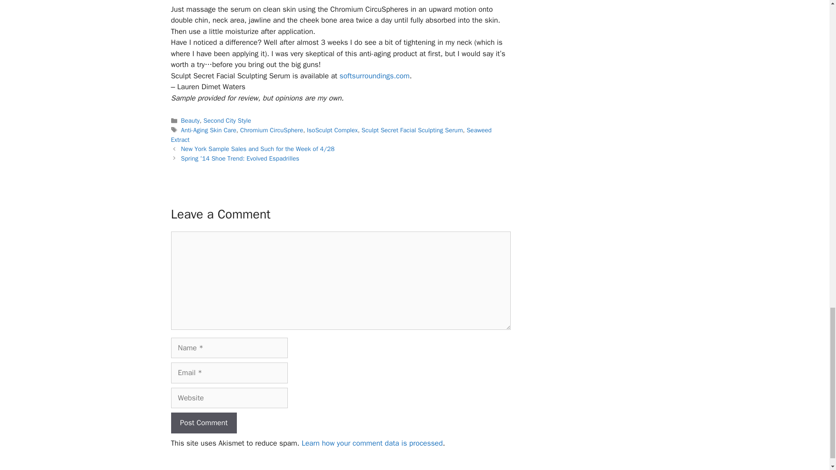  What do you see at coordinates (209, 130) in the screenshot?
I see `Anti-Aging Skin Care` at bounding box center [209, 130].